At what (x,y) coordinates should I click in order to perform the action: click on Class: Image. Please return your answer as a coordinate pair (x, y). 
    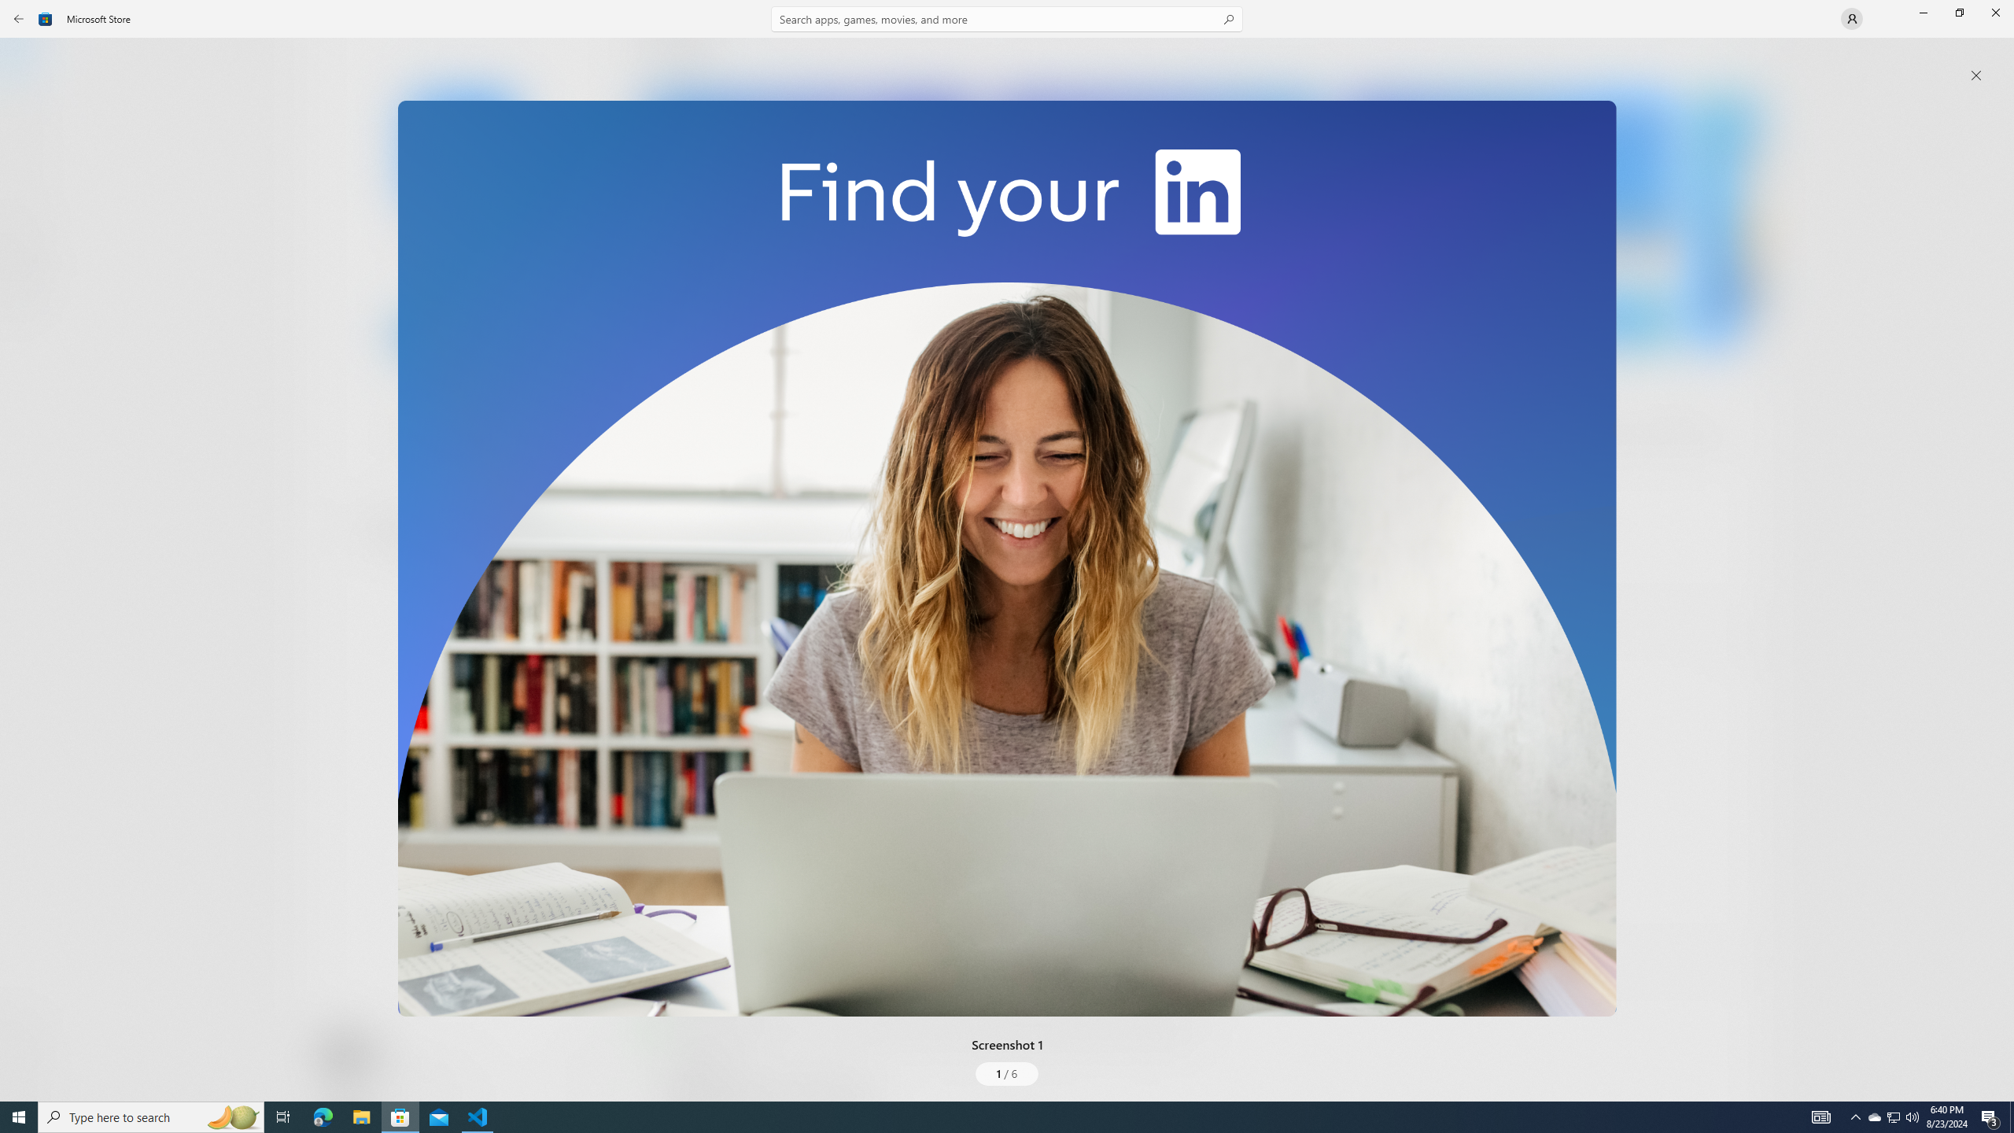
    Looking at the image, I should click on (1007, 559).